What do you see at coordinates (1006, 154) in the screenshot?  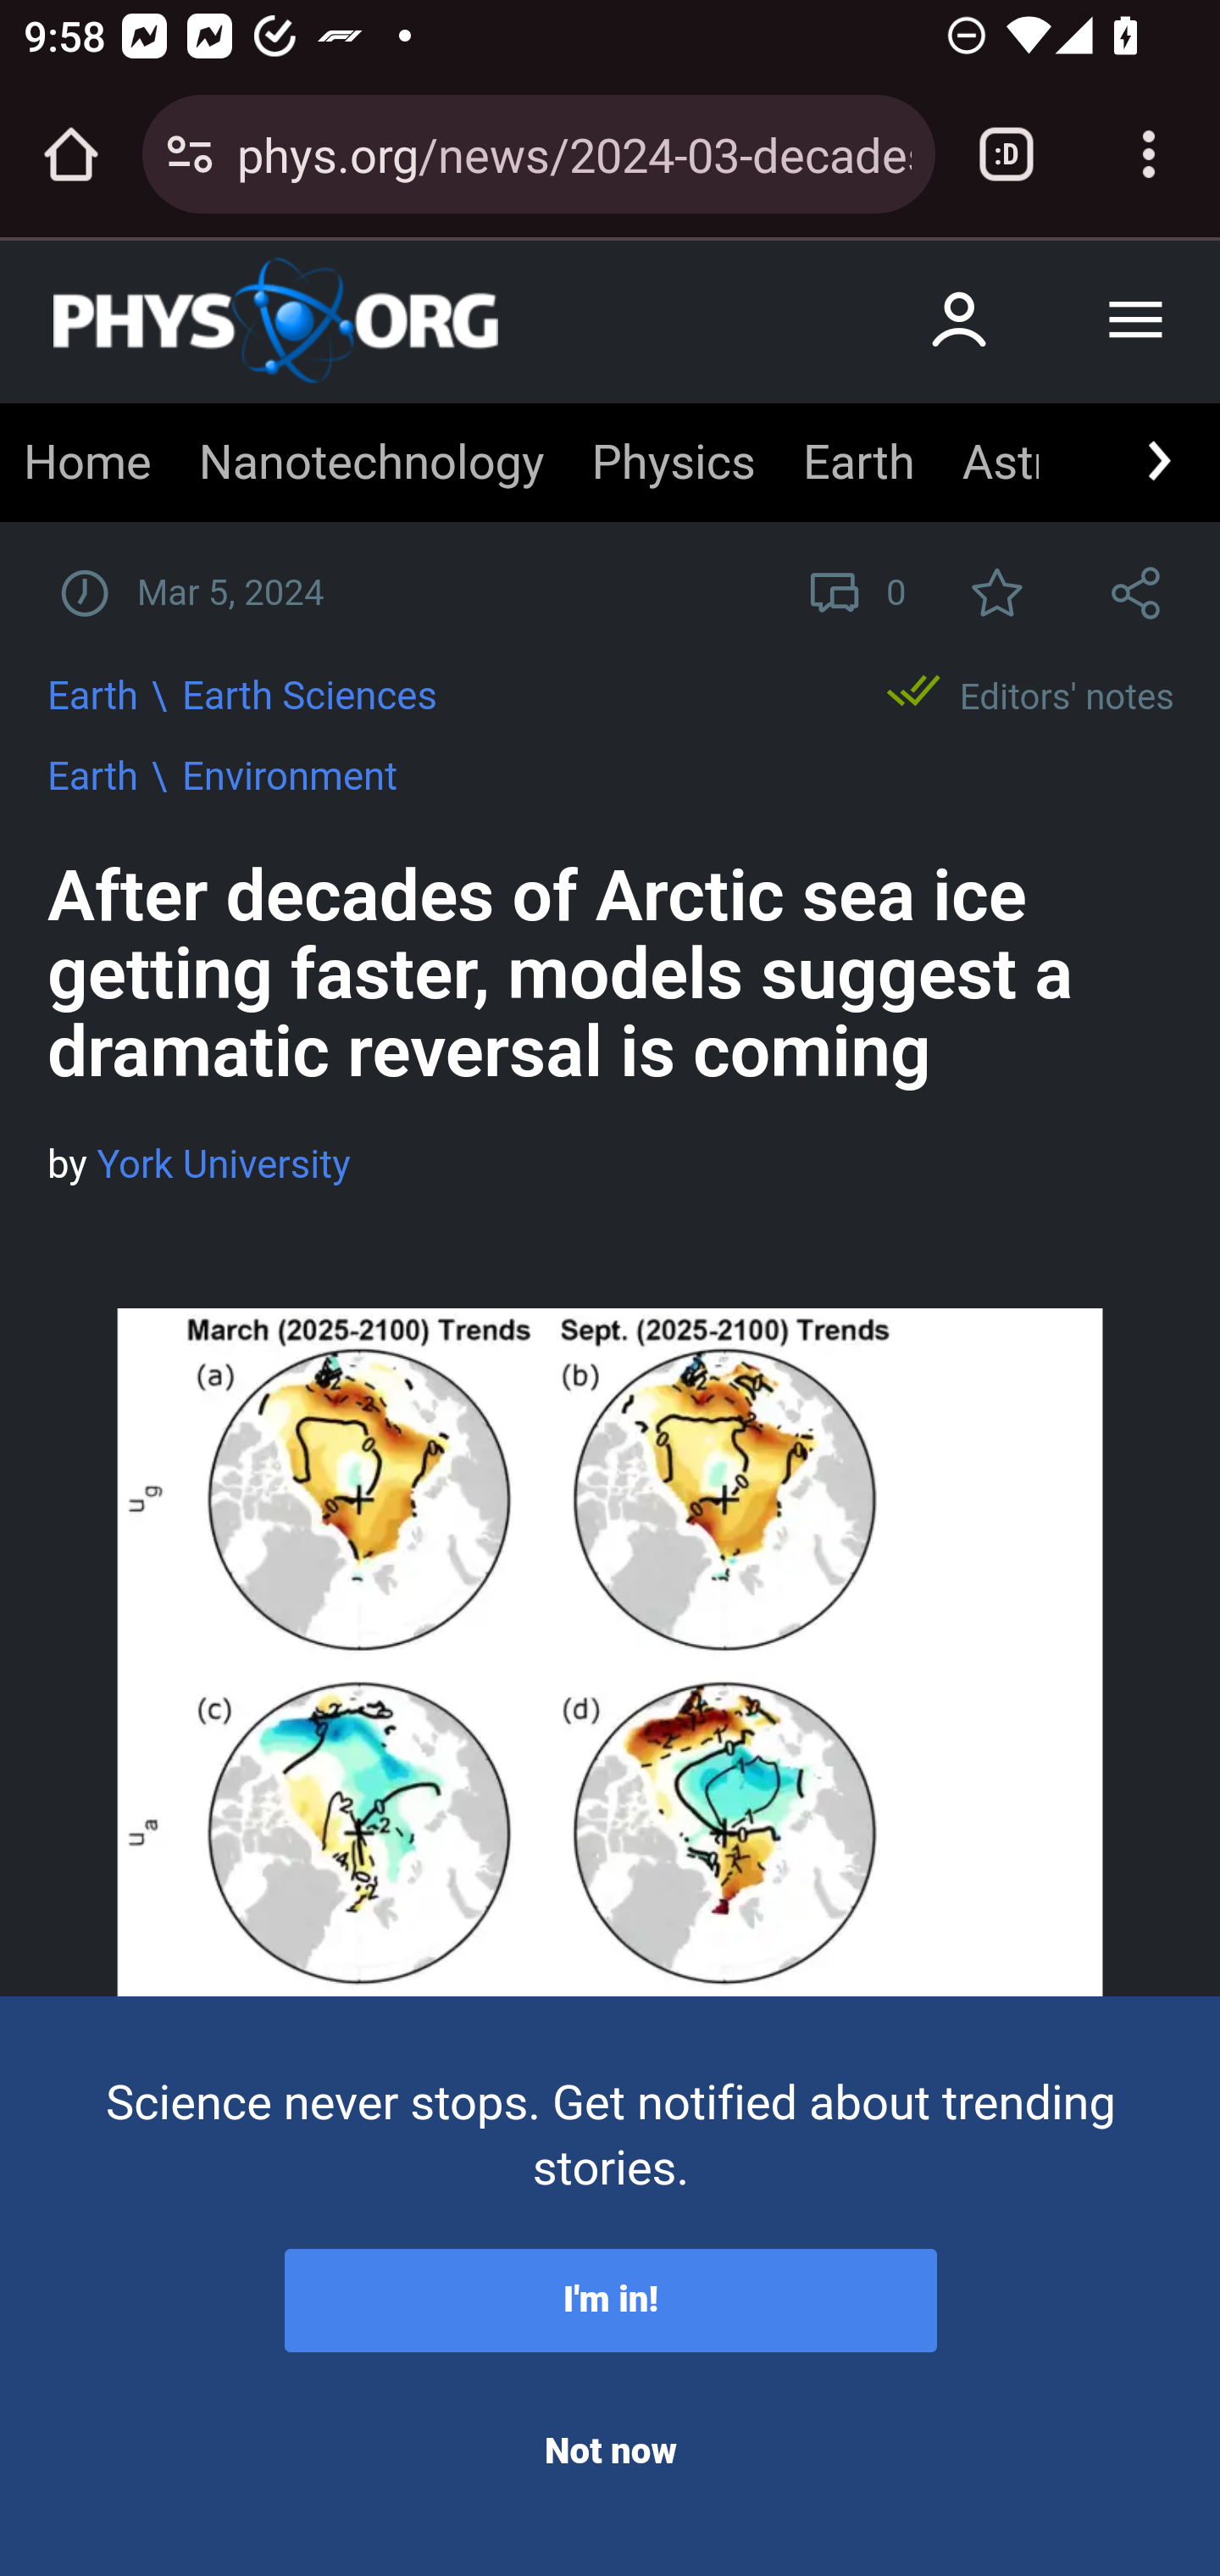 I see `Switch or close tabs` at bounding box center [1006, 154].